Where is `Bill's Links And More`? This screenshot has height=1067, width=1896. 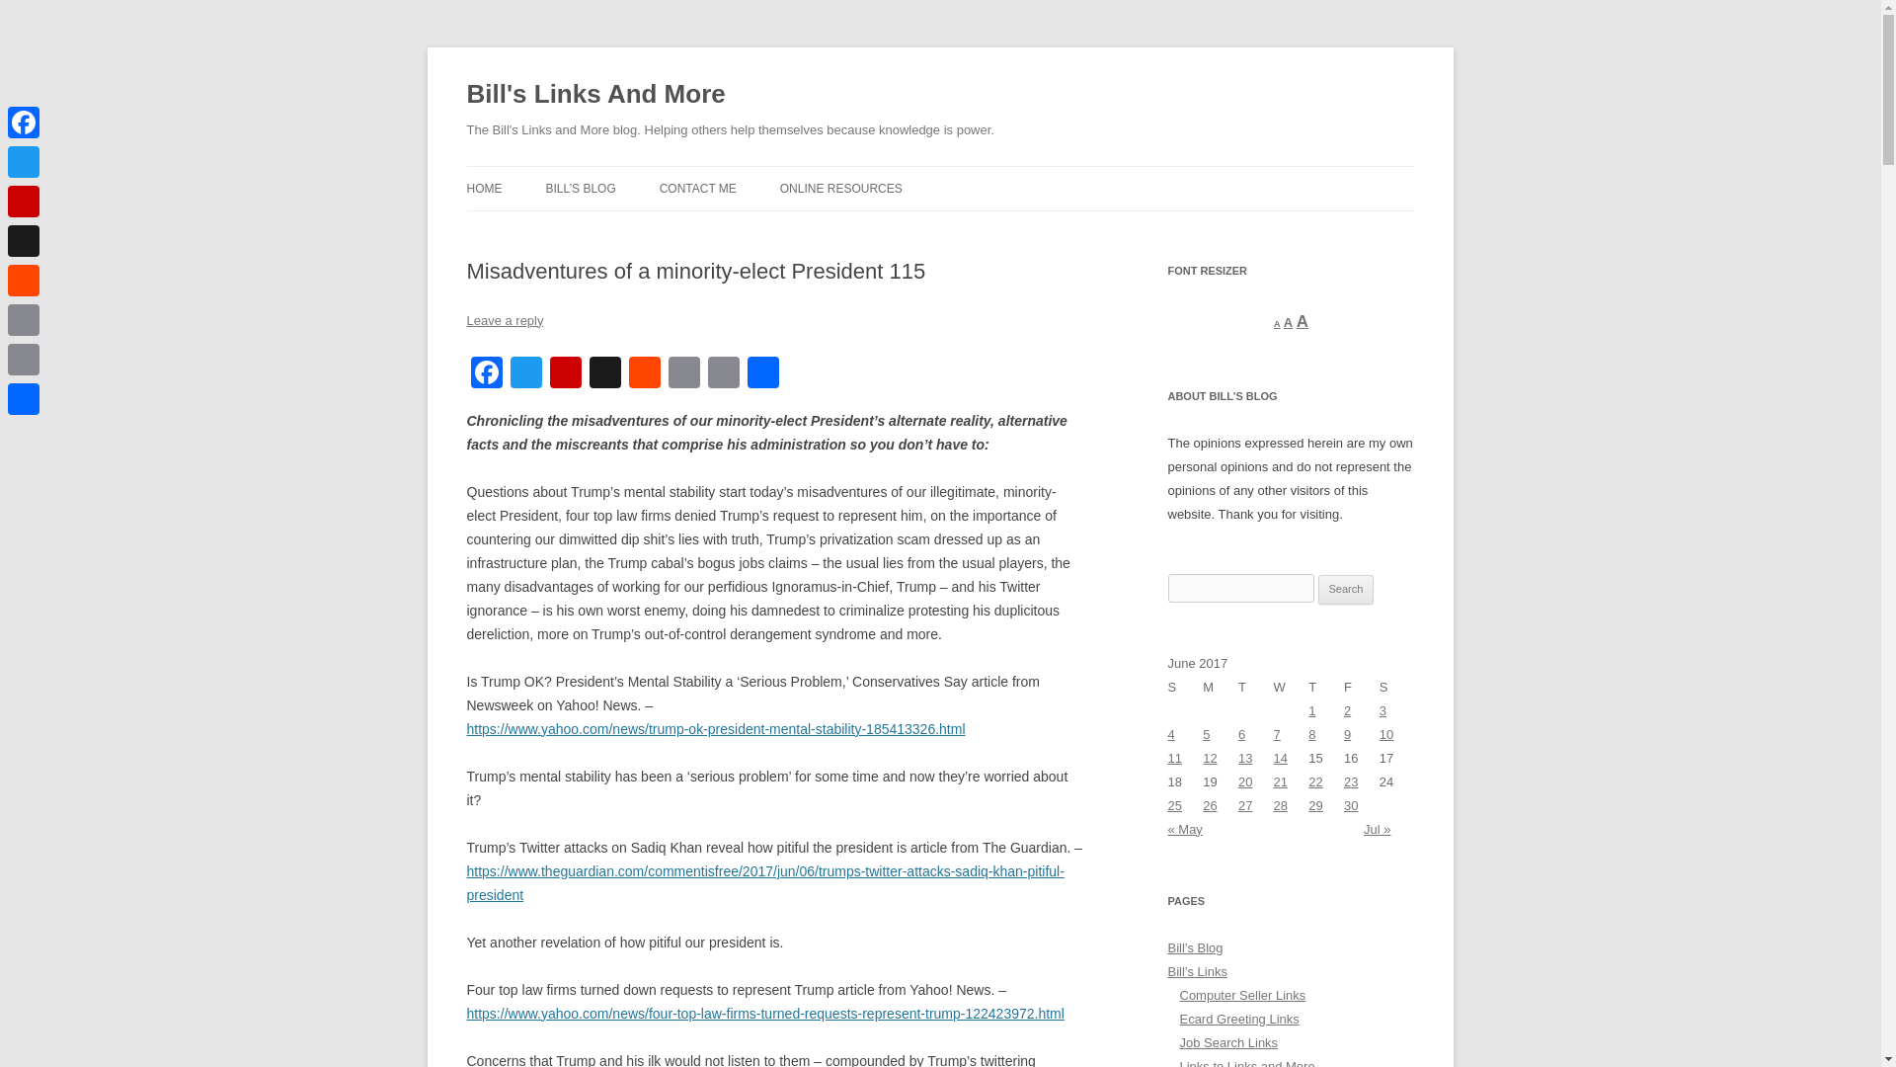
Bill's Links And More is located at coordinates (594, 95).